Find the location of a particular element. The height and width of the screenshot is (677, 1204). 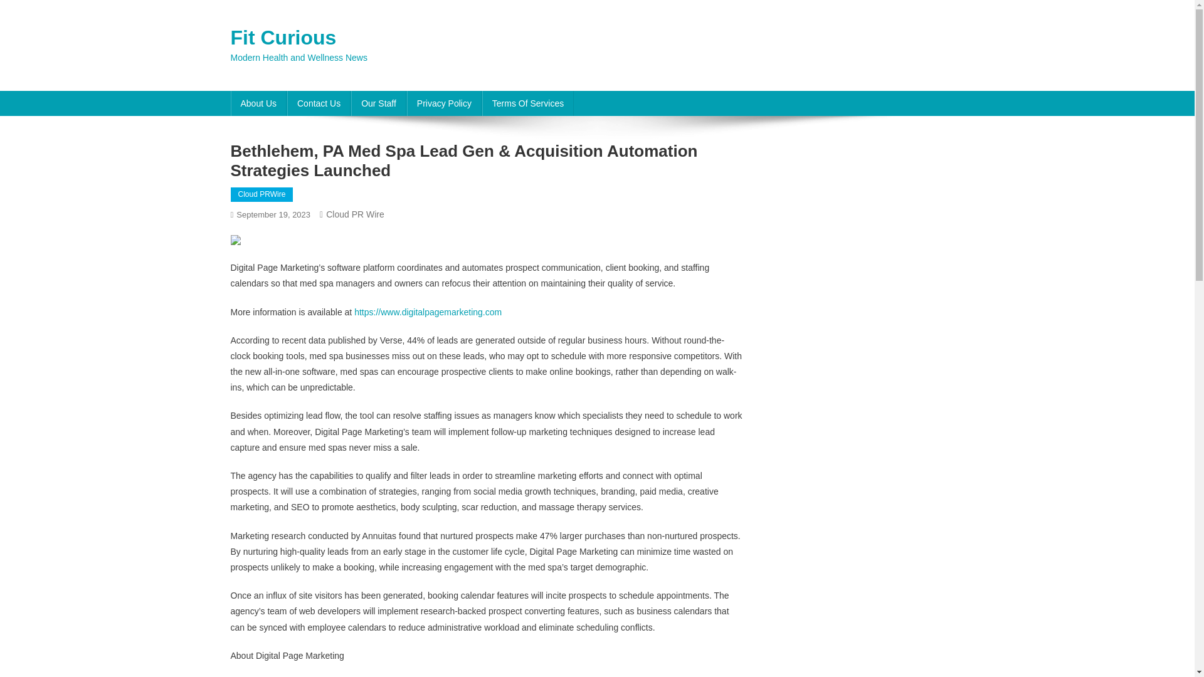

Fit Curious is located at coordinates (283, 38).